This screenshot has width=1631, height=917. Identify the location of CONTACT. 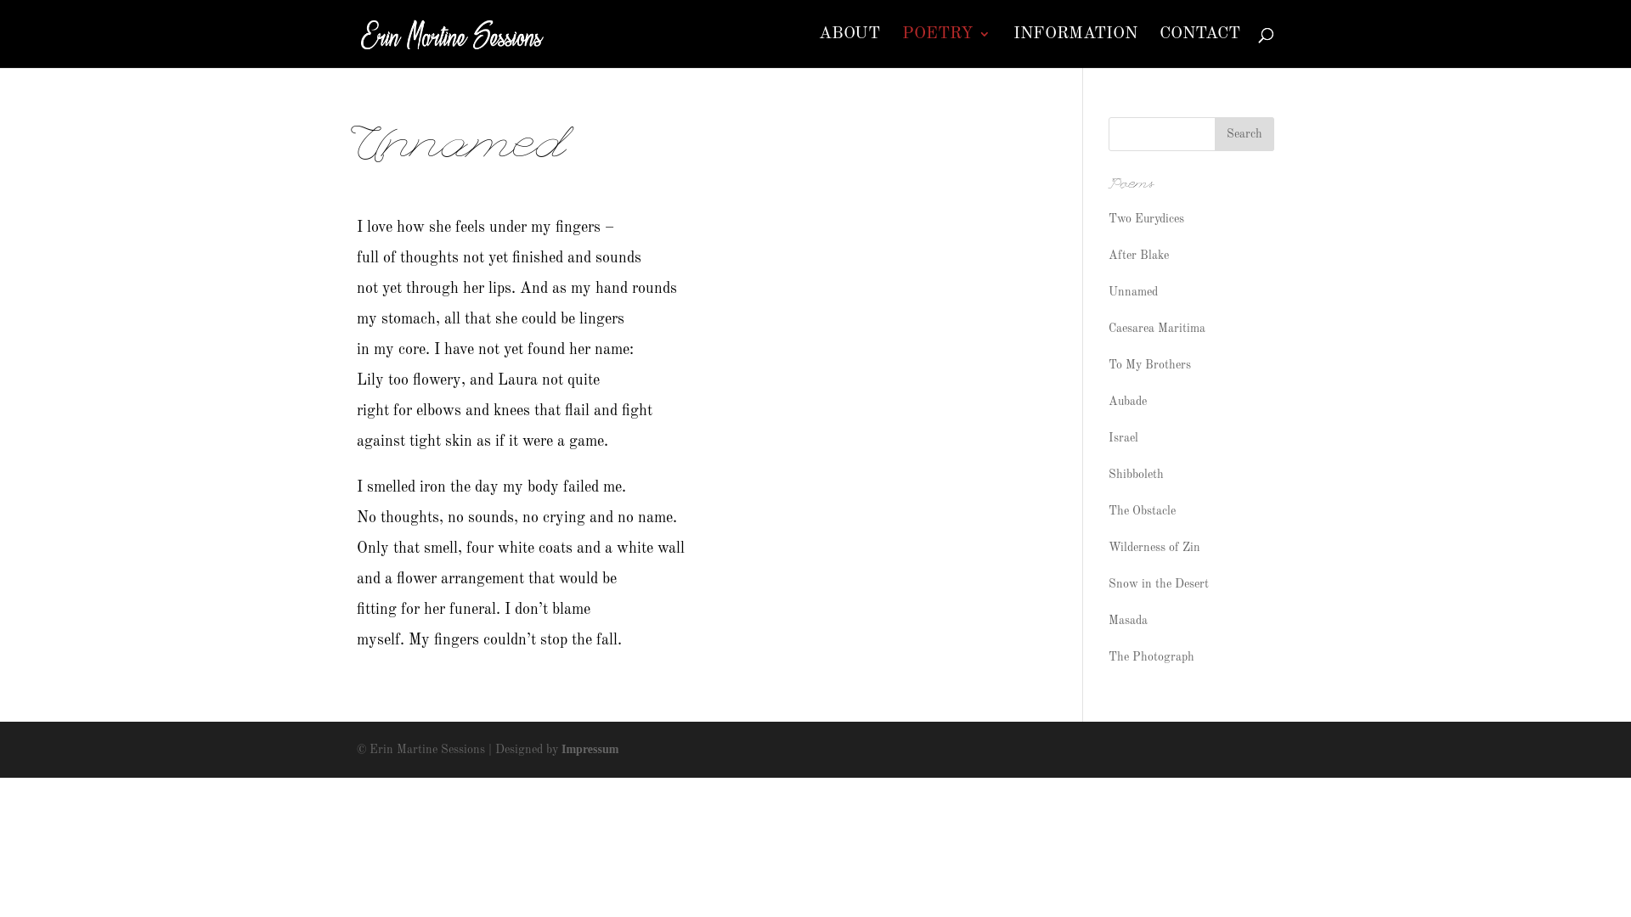
(1199, 48).